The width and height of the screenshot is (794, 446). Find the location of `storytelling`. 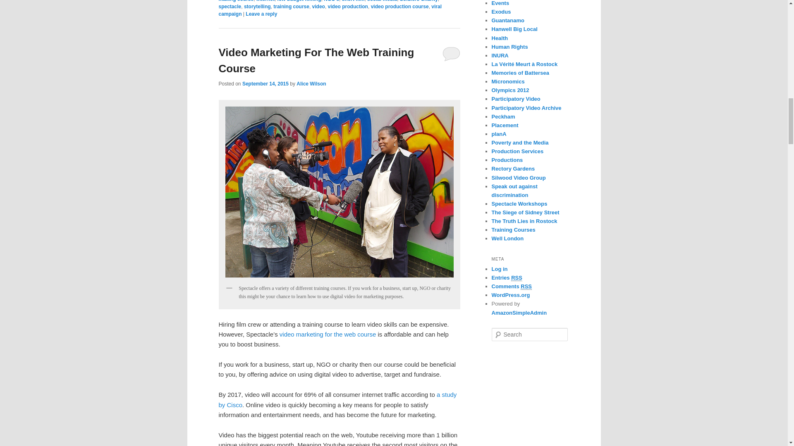

storytelling is located at coordinates (257, 6).